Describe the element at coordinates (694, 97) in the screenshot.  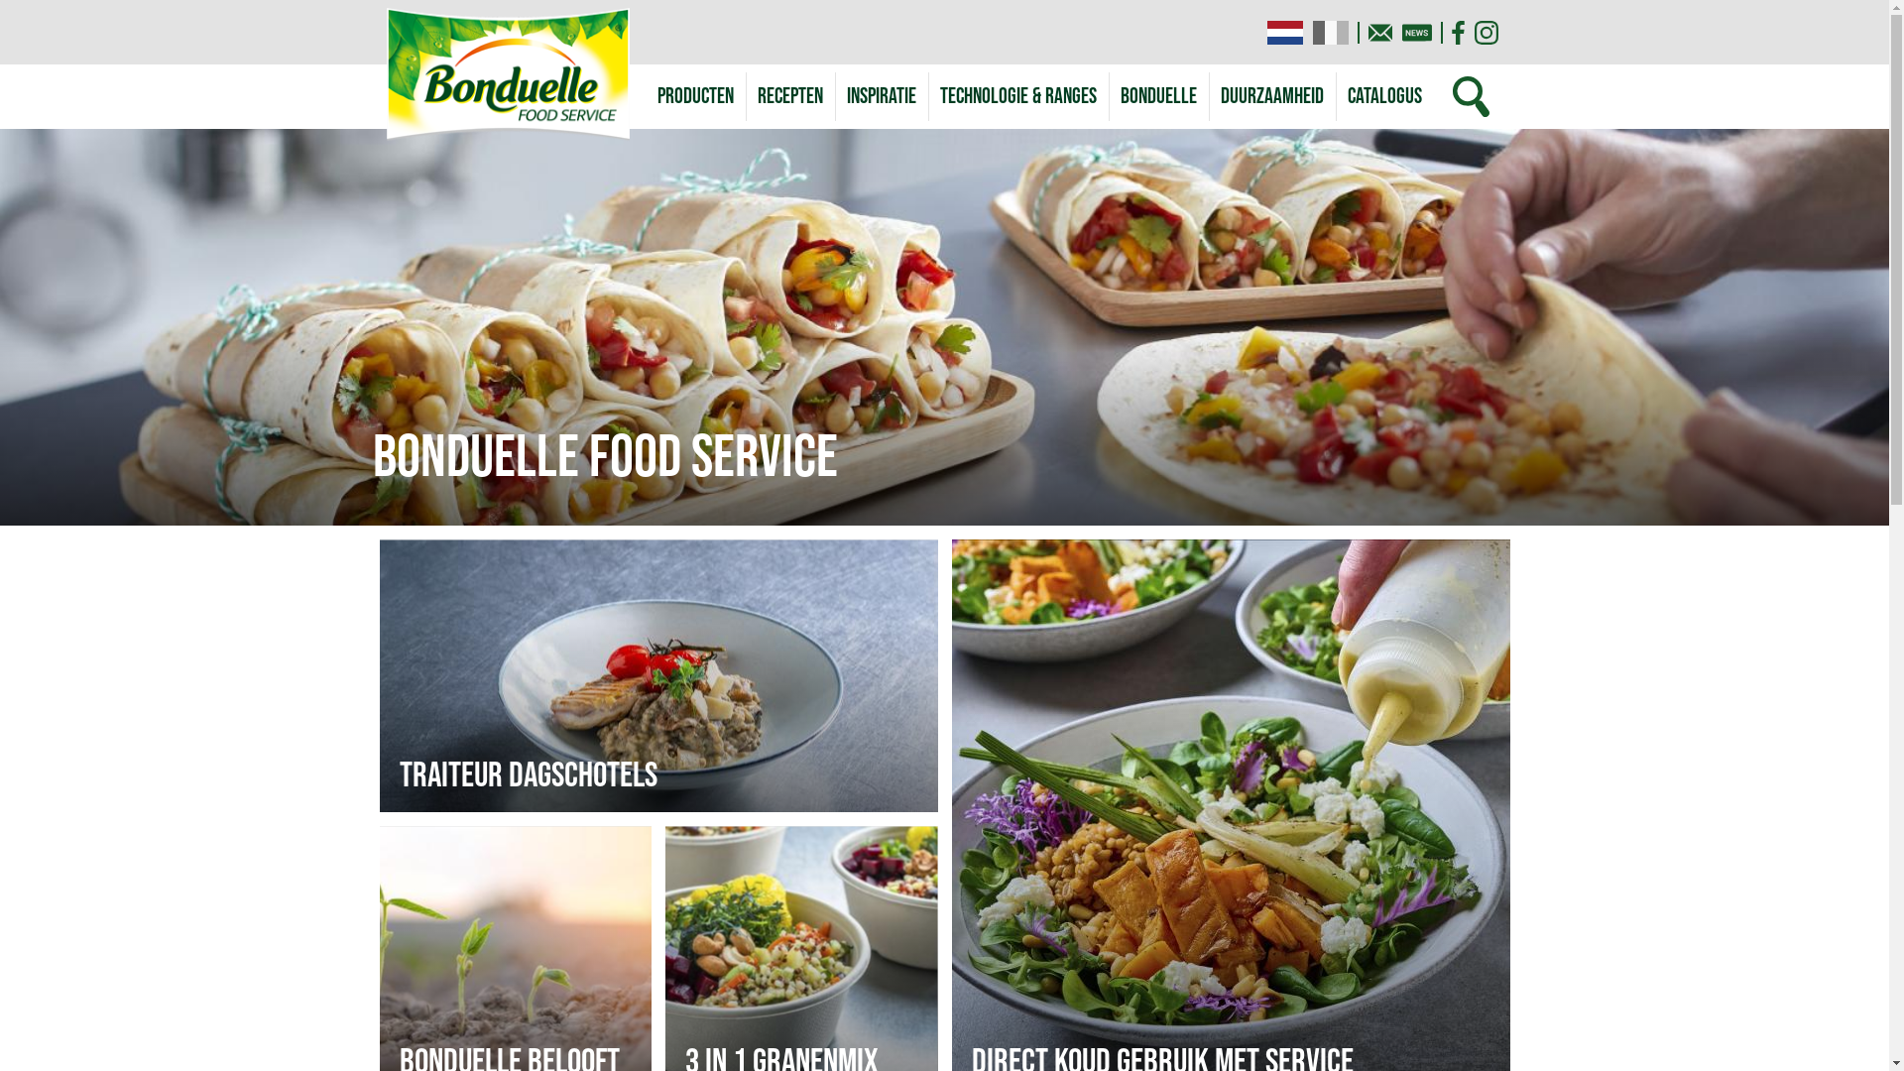
I see `PRODUCTEN` at that location.